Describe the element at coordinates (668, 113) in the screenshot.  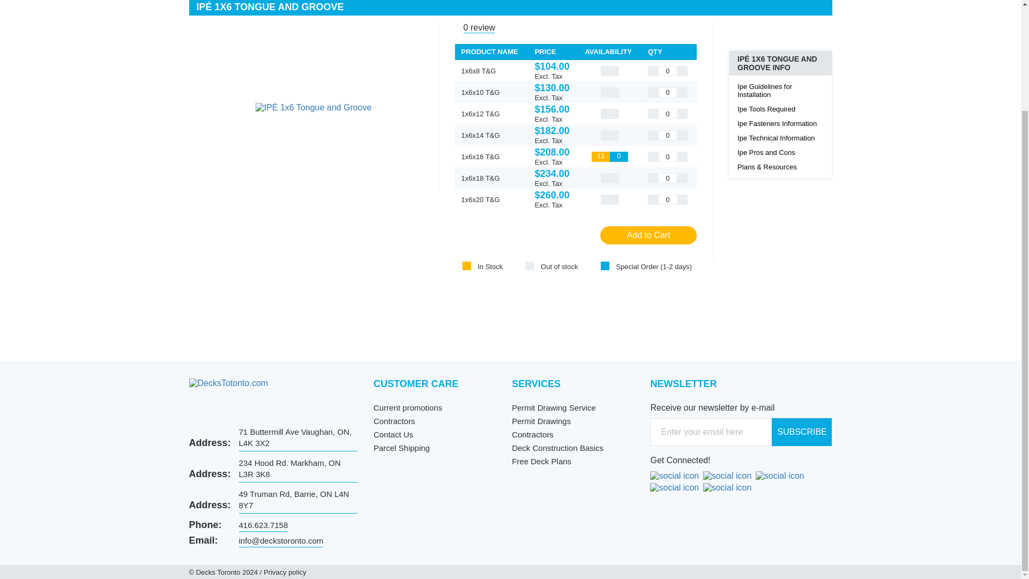
I see `0` at that location.